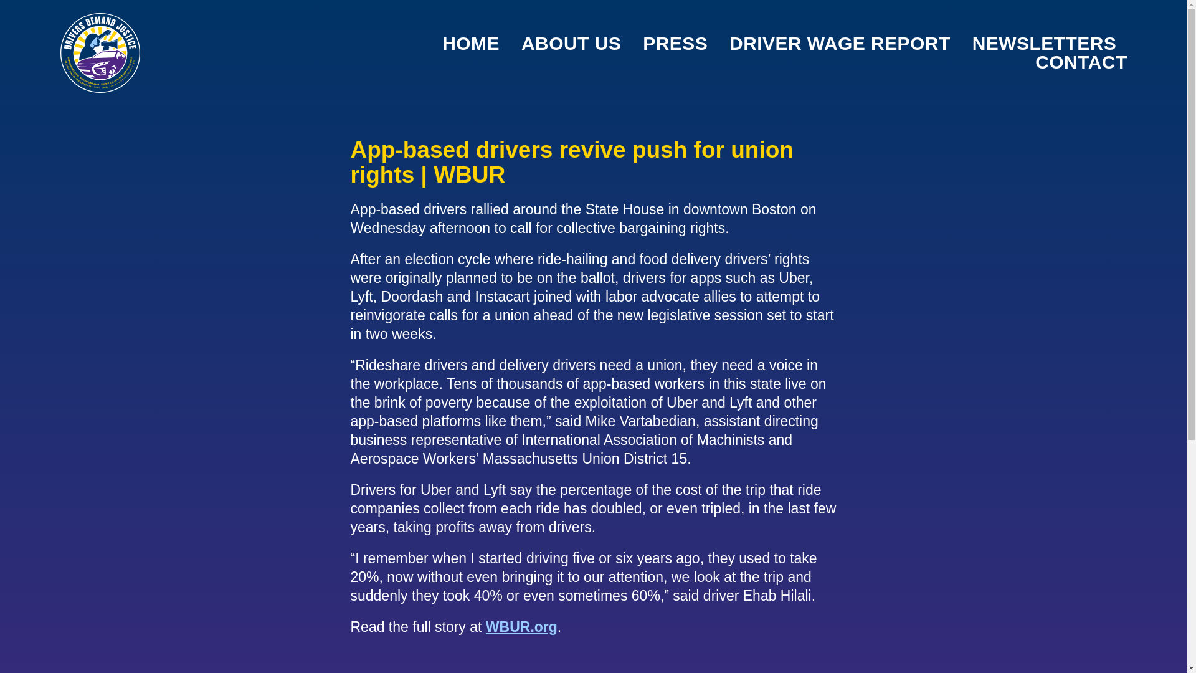  What do you see at coordinates (1081, 62) in the screenshot?
I see `CONTACT` at bounding box center [1081, 62].